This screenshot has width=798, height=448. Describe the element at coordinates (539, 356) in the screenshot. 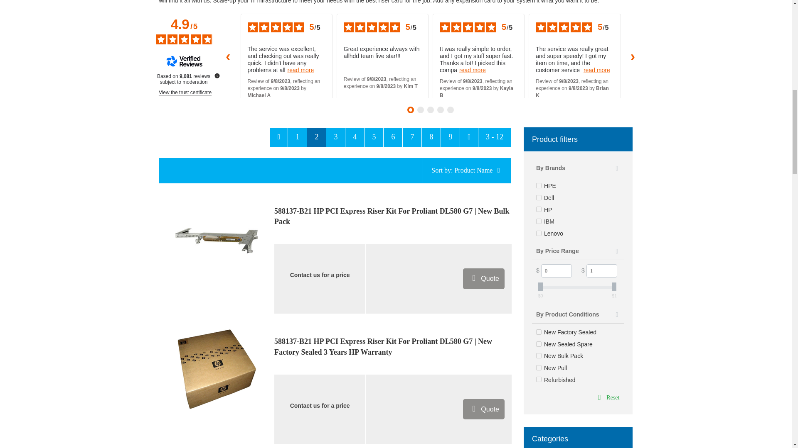

I see `198` at that location.